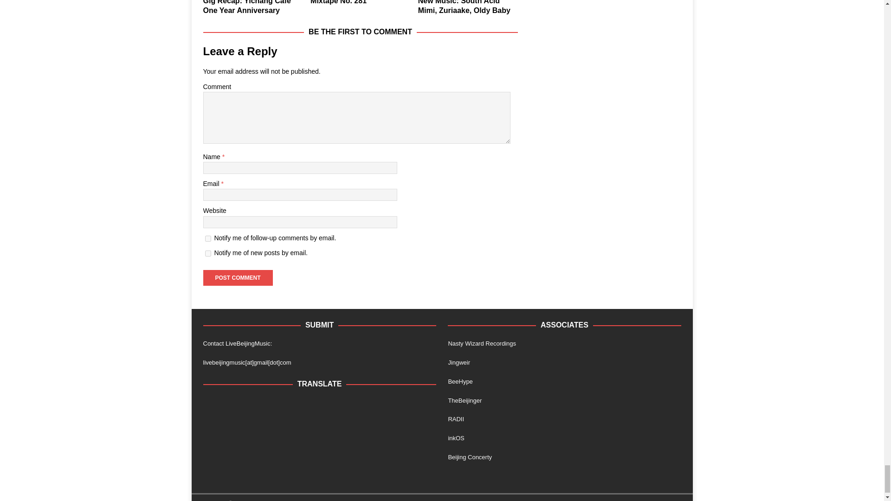 The image size is (891, 501). I want to click on Gig Recap: Yichang Cafe One Year Anniversary, so click(247, 7).